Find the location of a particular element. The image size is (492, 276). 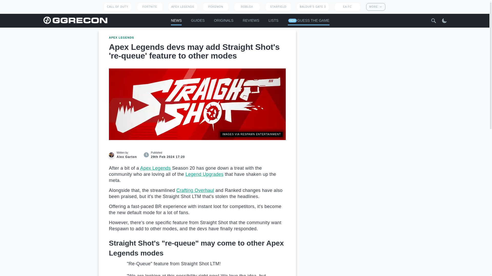

BALDUR'S GATE 3 is located at coordinates (313, 7).